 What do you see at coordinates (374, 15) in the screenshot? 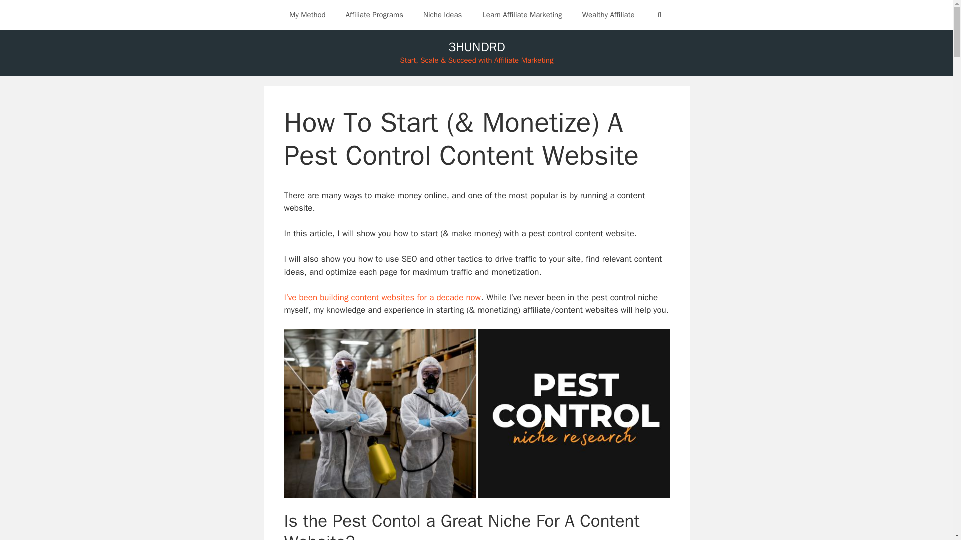
I see `Affiliate Programs` at bounding box center [374, 15].